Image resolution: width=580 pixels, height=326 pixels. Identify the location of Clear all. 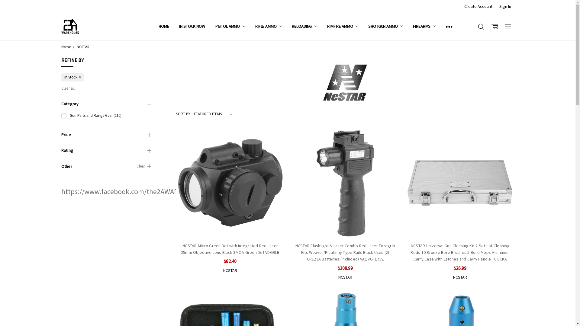
(68, 88).